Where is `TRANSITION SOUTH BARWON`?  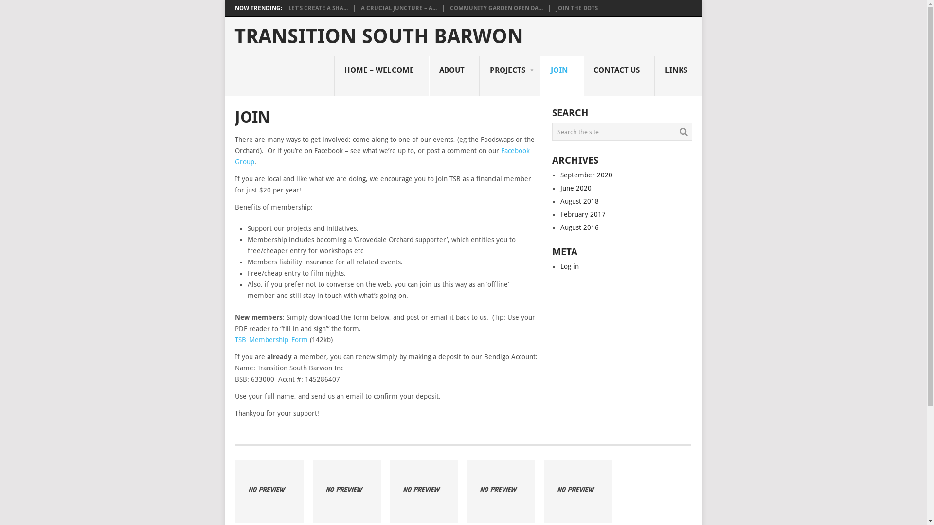
TRANSITION SOUTH BARWON is located at coordinates (379, 36).